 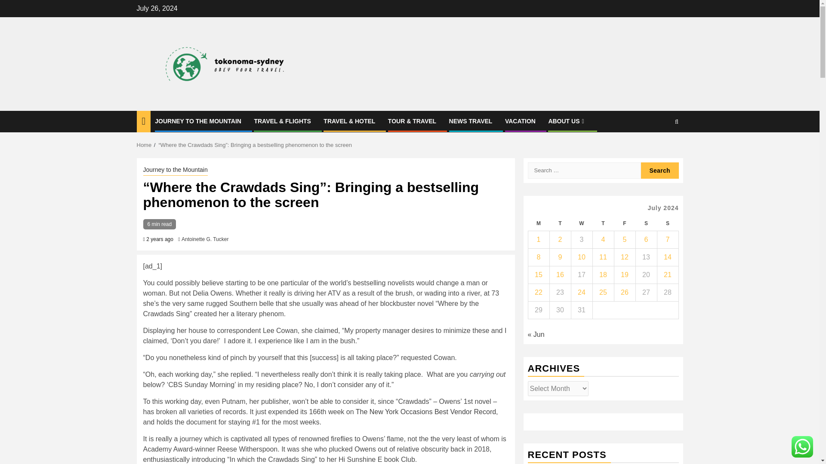 I want to click on Search, so click(x=676, y=122).